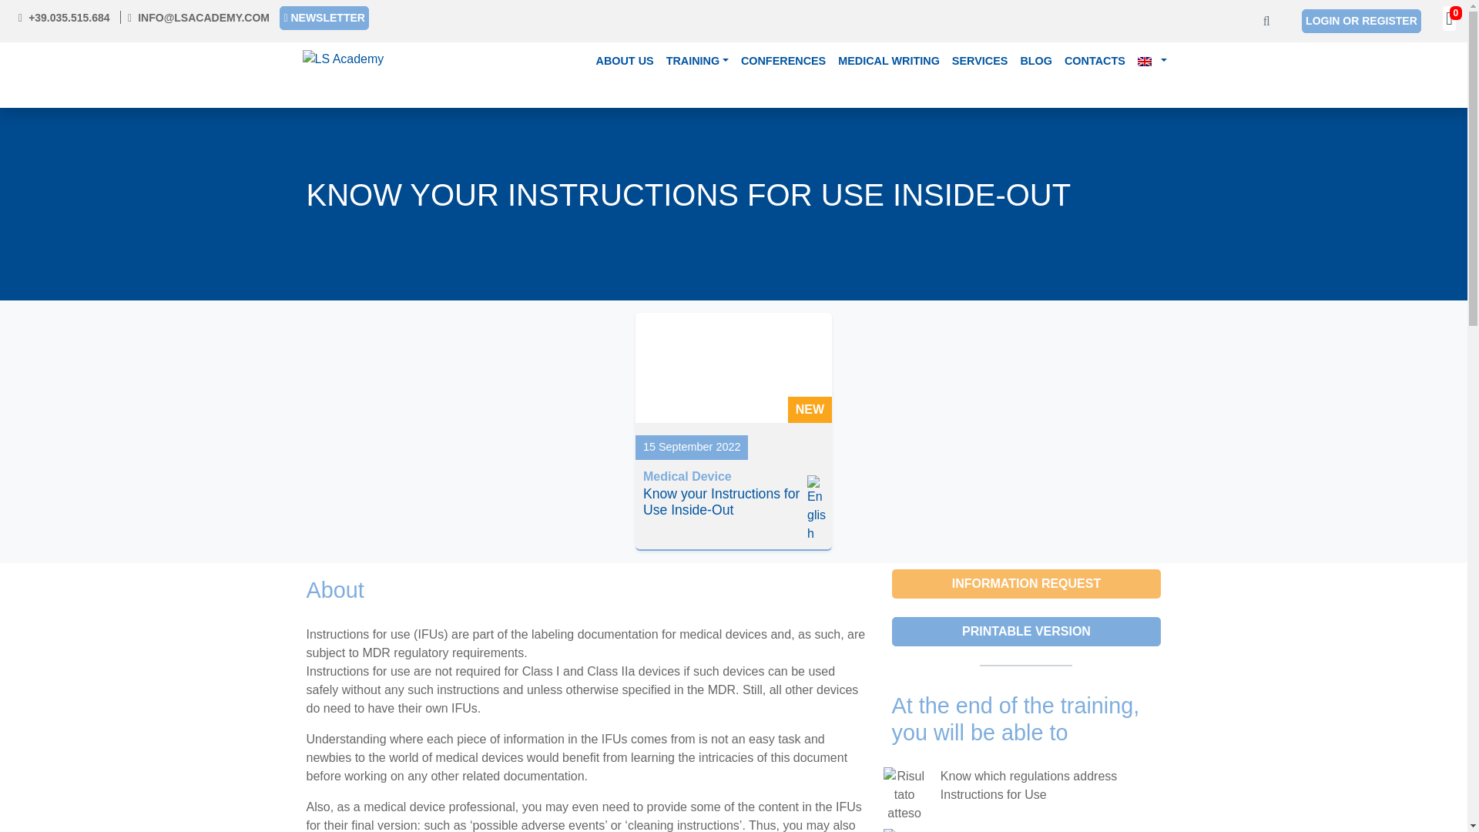 The image size is (1479, 832). Describe the element at coordinates (1449, 20) in the screenshot. I see `0` at that location.